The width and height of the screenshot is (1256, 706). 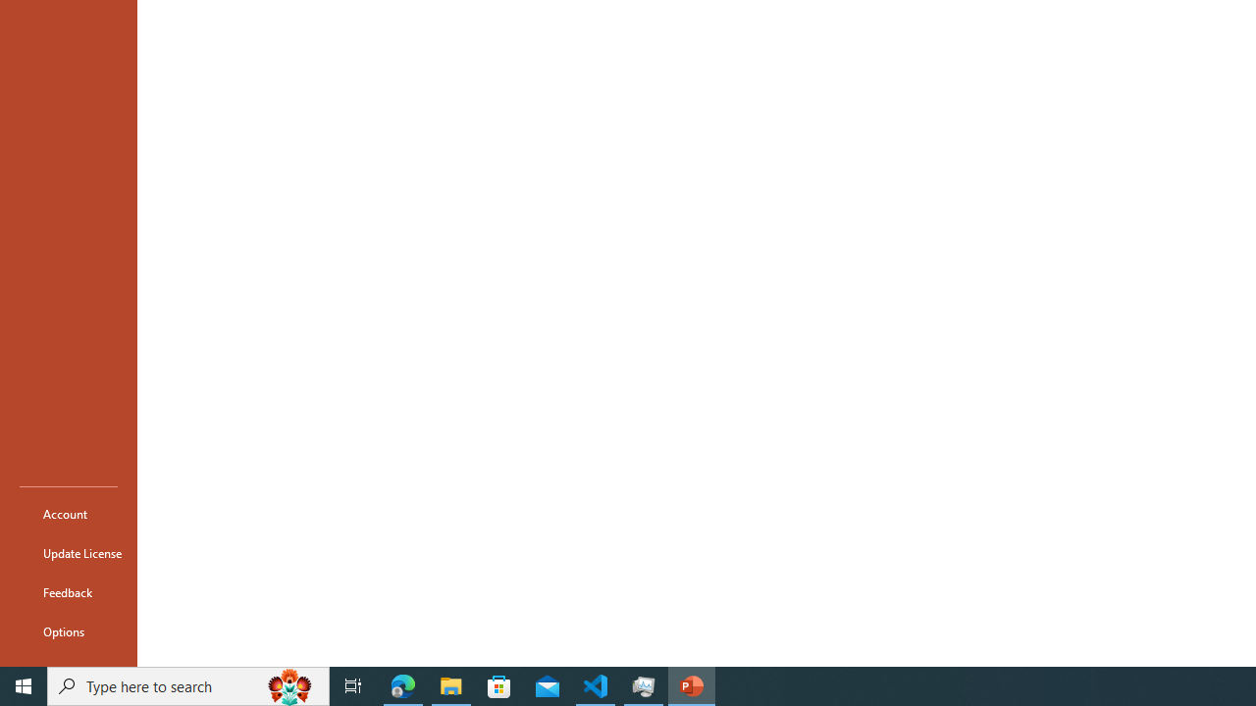 I want to click on Feedback, so click(x=69, y=592).